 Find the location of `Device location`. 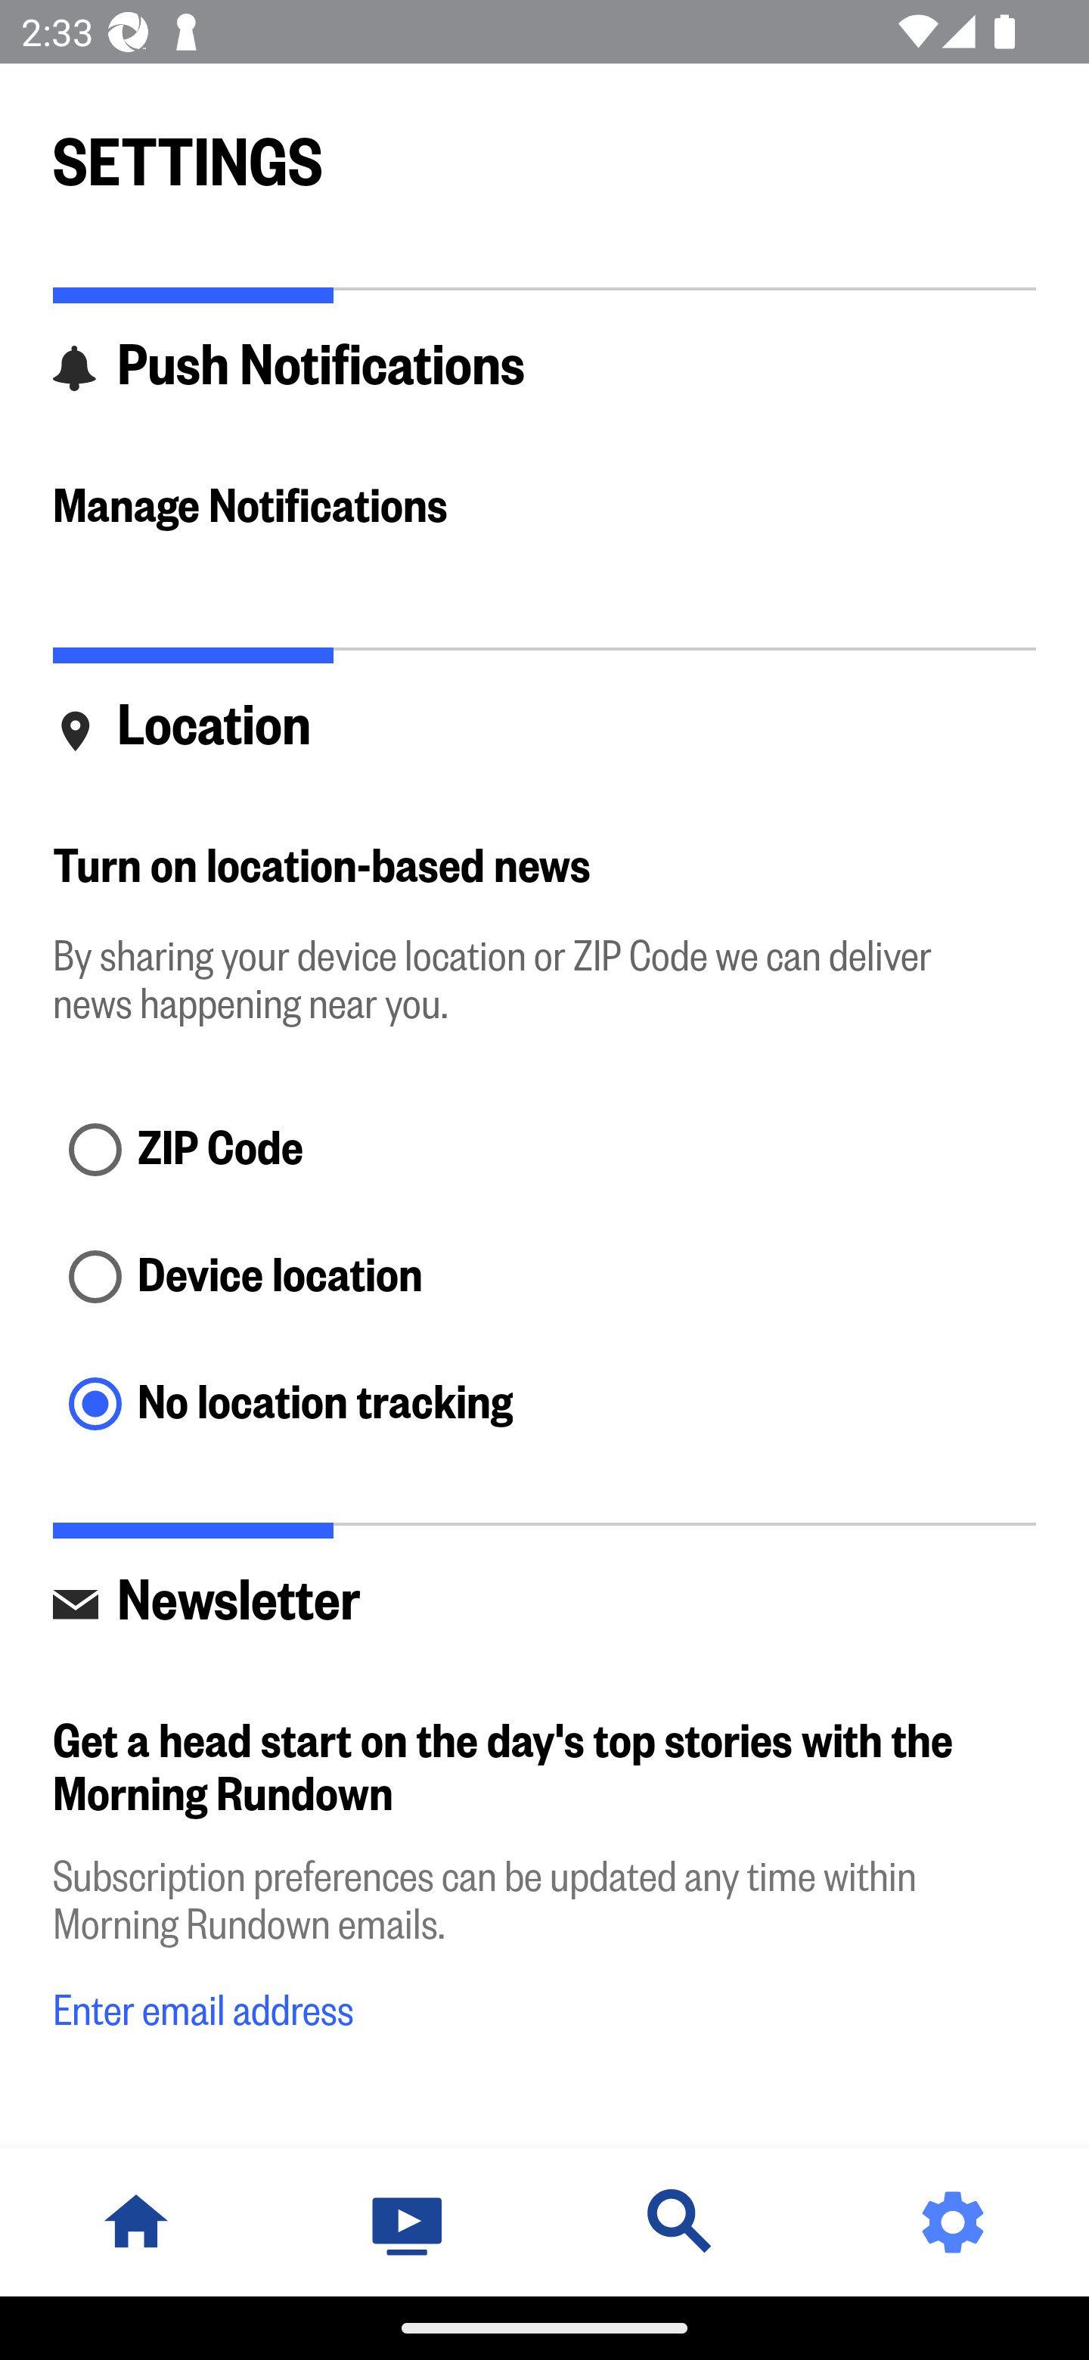

Device location is located at coordinates (544, 1278).